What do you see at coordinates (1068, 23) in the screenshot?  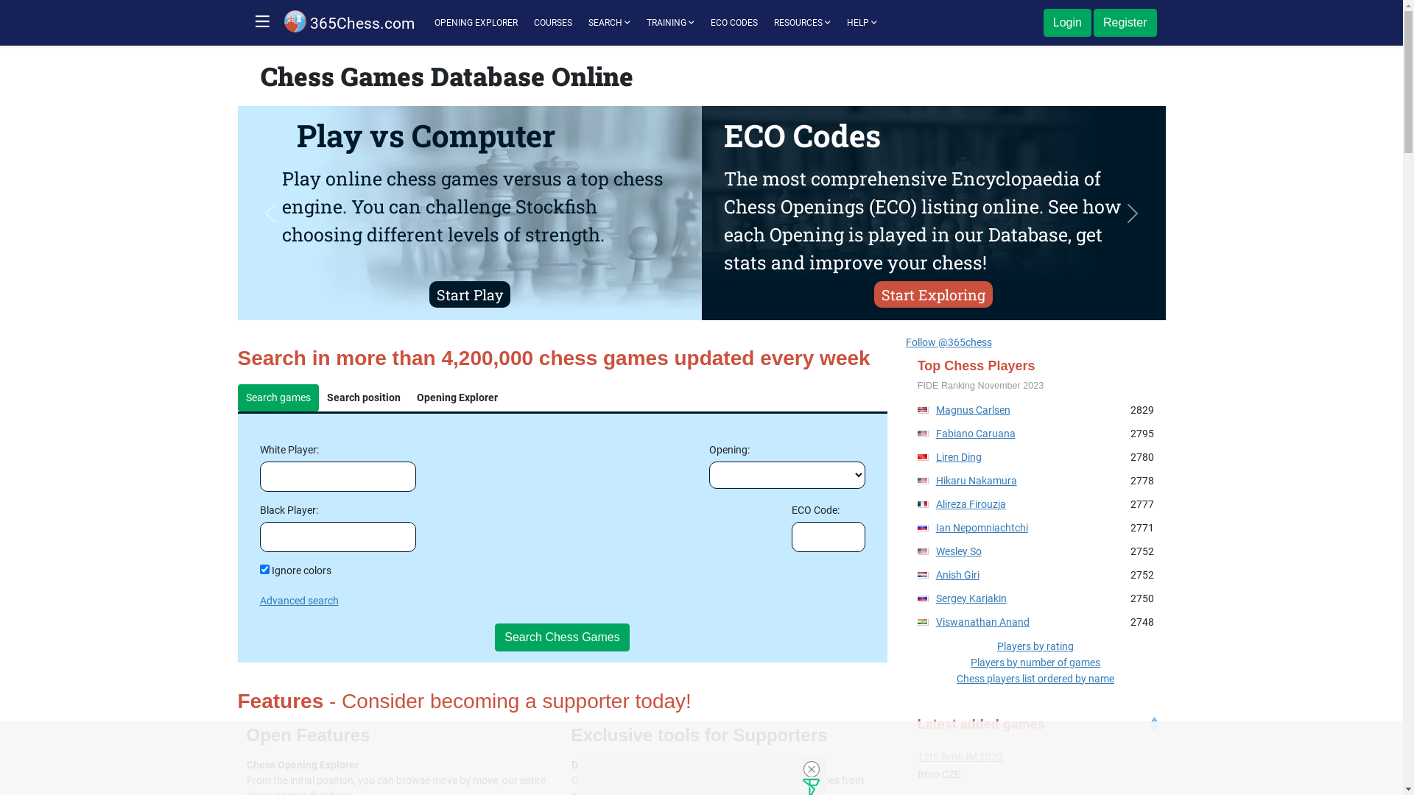 I see `Login` at bounding box center [1068, 23].